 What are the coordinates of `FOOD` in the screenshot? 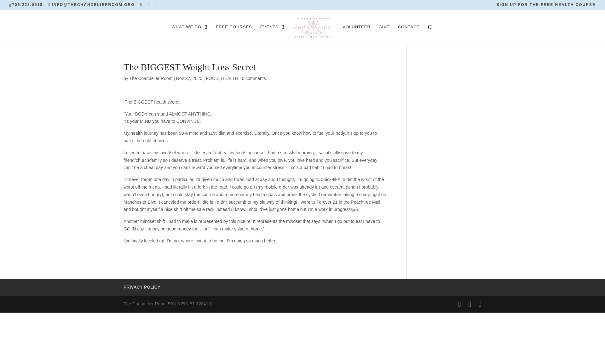 It's located at (212, 78).